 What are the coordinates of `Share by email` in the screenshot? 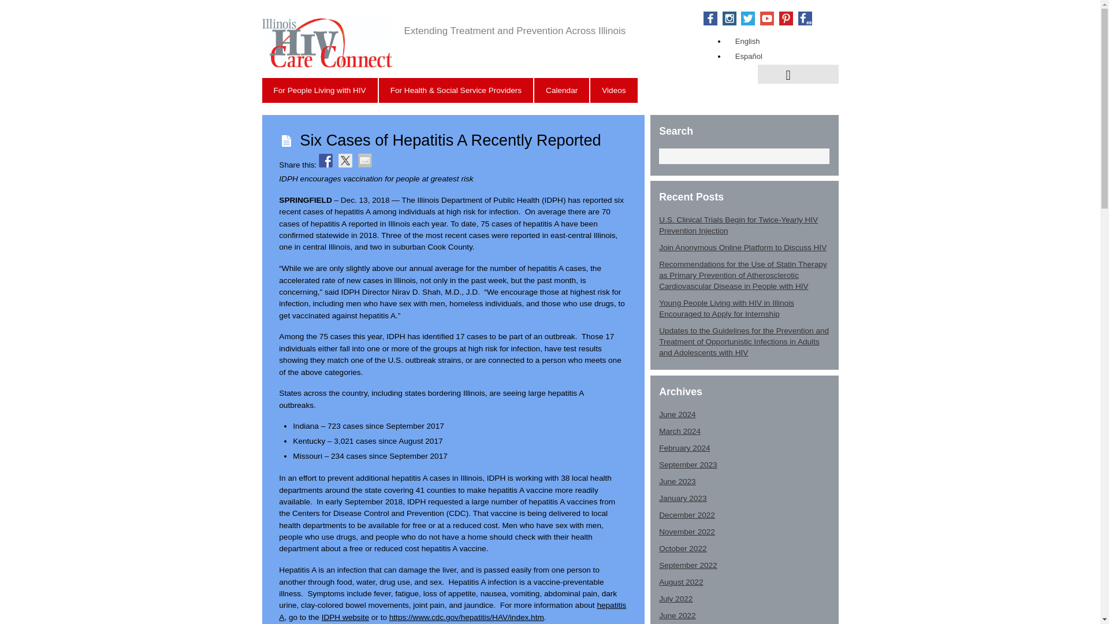 It's located at (365, 161).